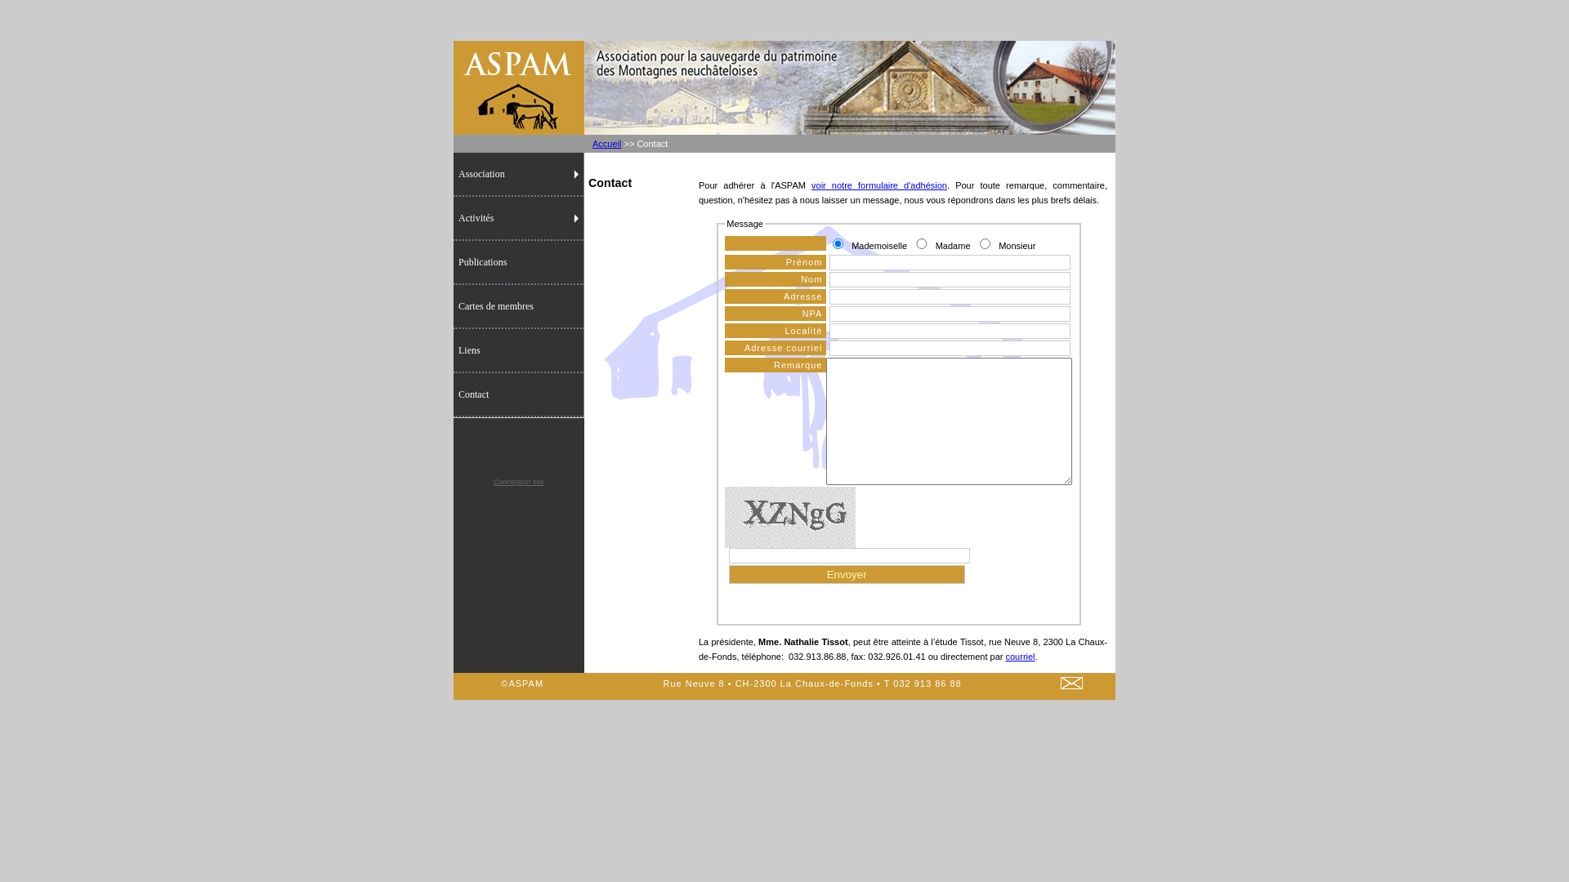  I want to click on Accueil, so click(606, 144).